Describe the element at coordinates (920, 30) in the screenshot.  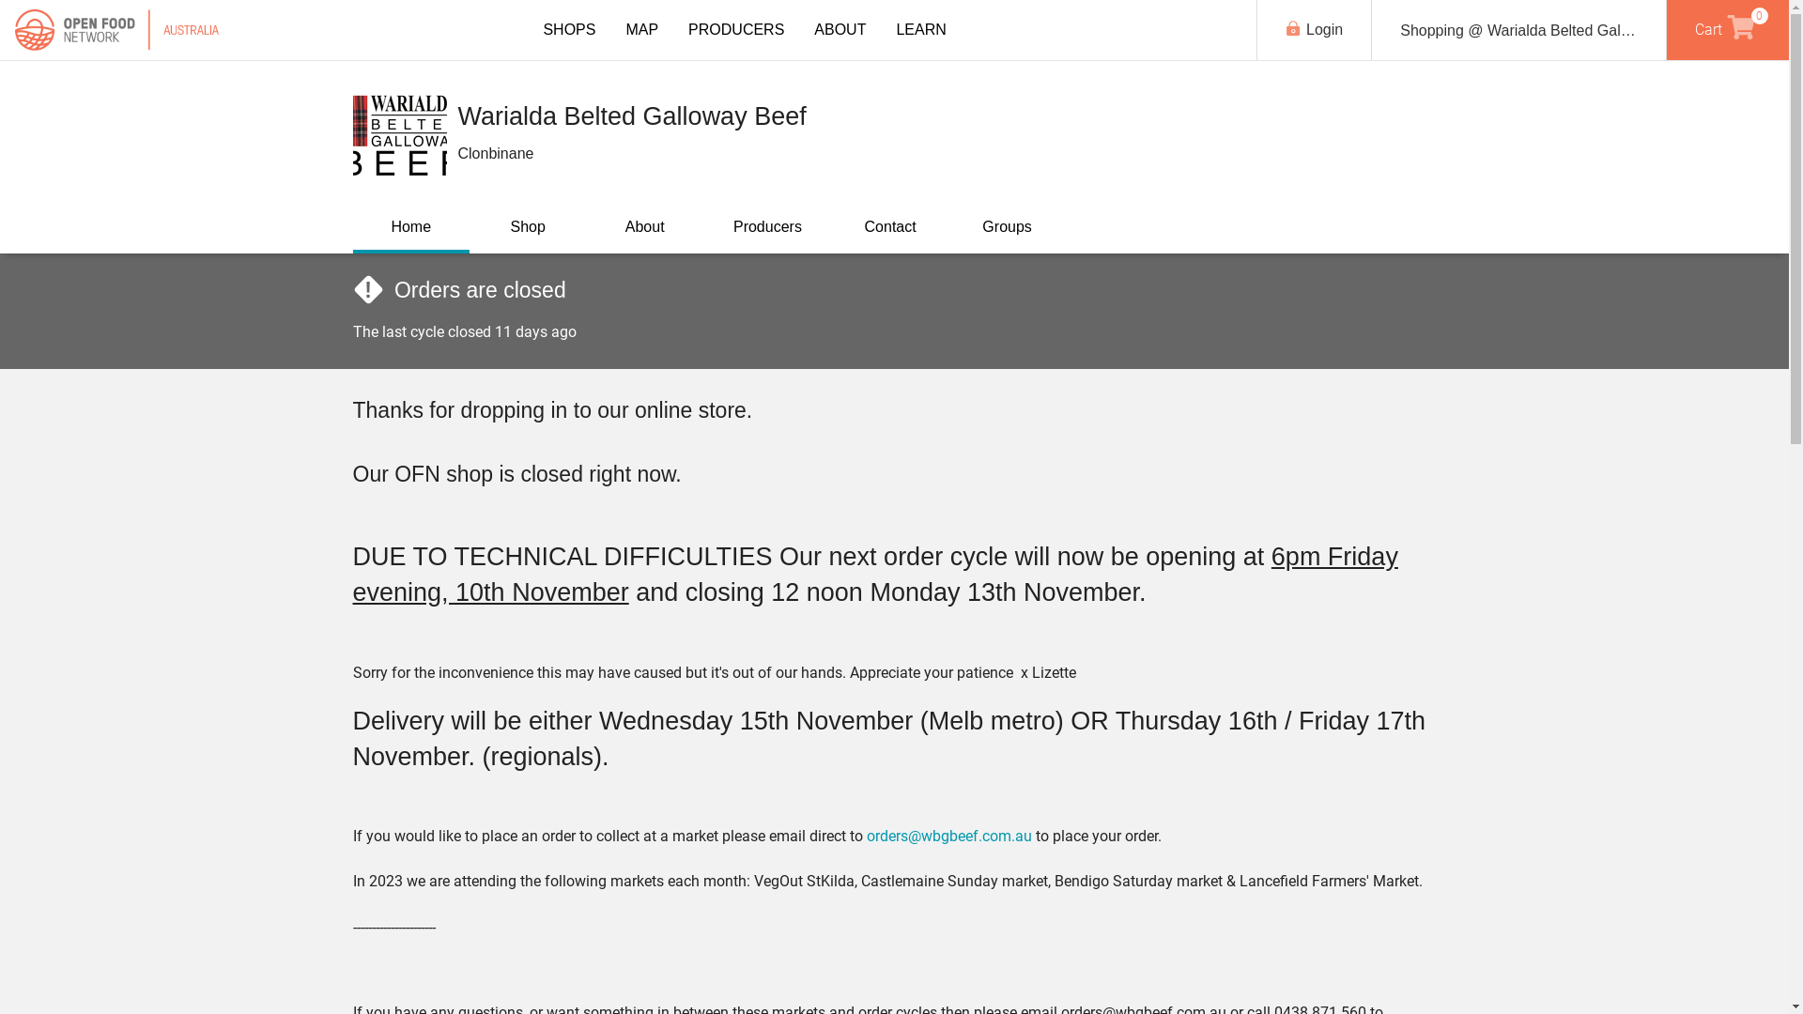
I see `LEARN` at that location.